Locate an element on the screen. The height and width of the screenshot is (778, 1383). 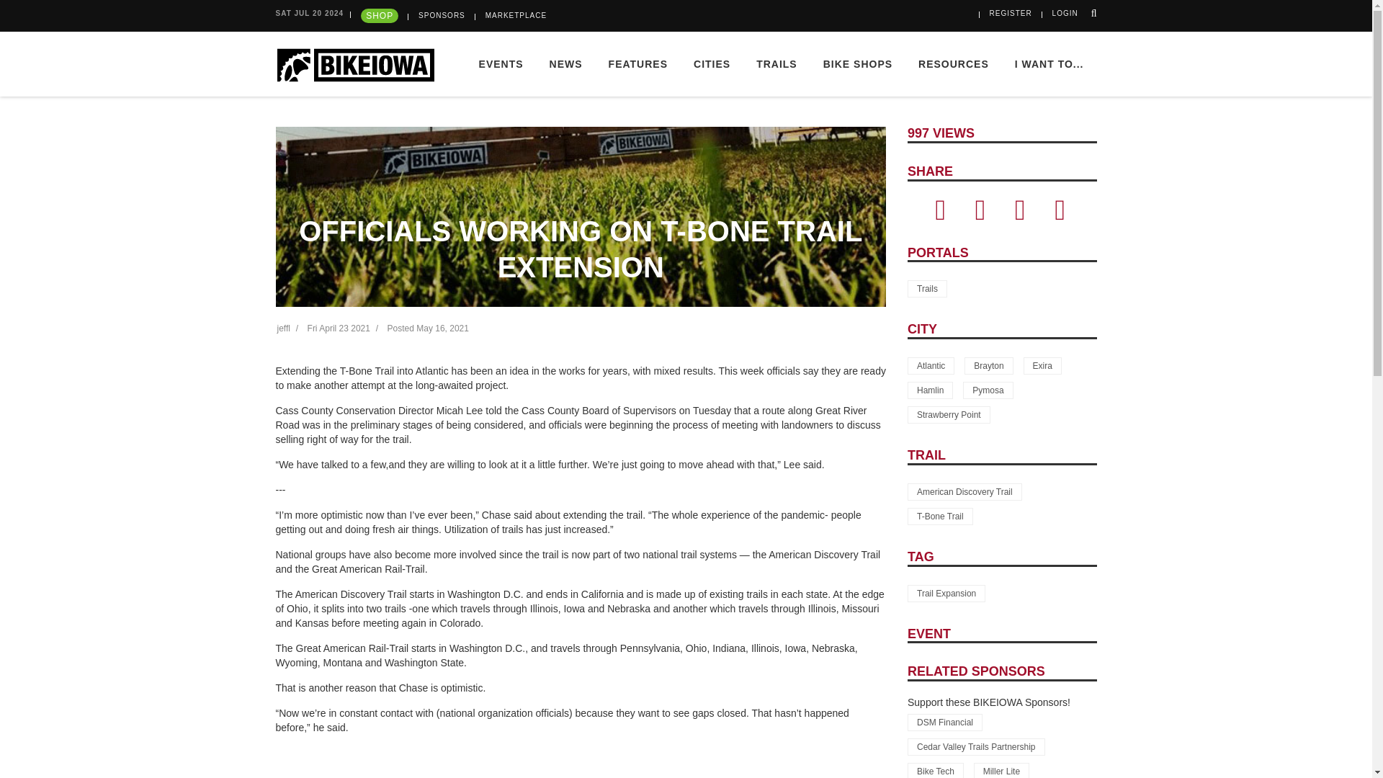
FEATURES is located at coordinates (638, 63).